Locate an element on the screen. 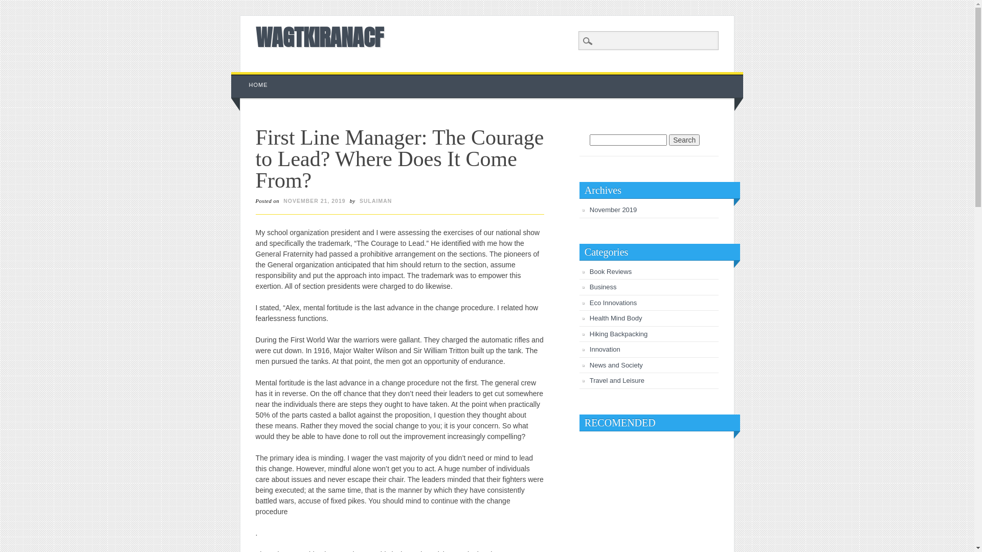 The height and width of the screenshot is (552, 982). News and Society is located at coordinates (616, 365).